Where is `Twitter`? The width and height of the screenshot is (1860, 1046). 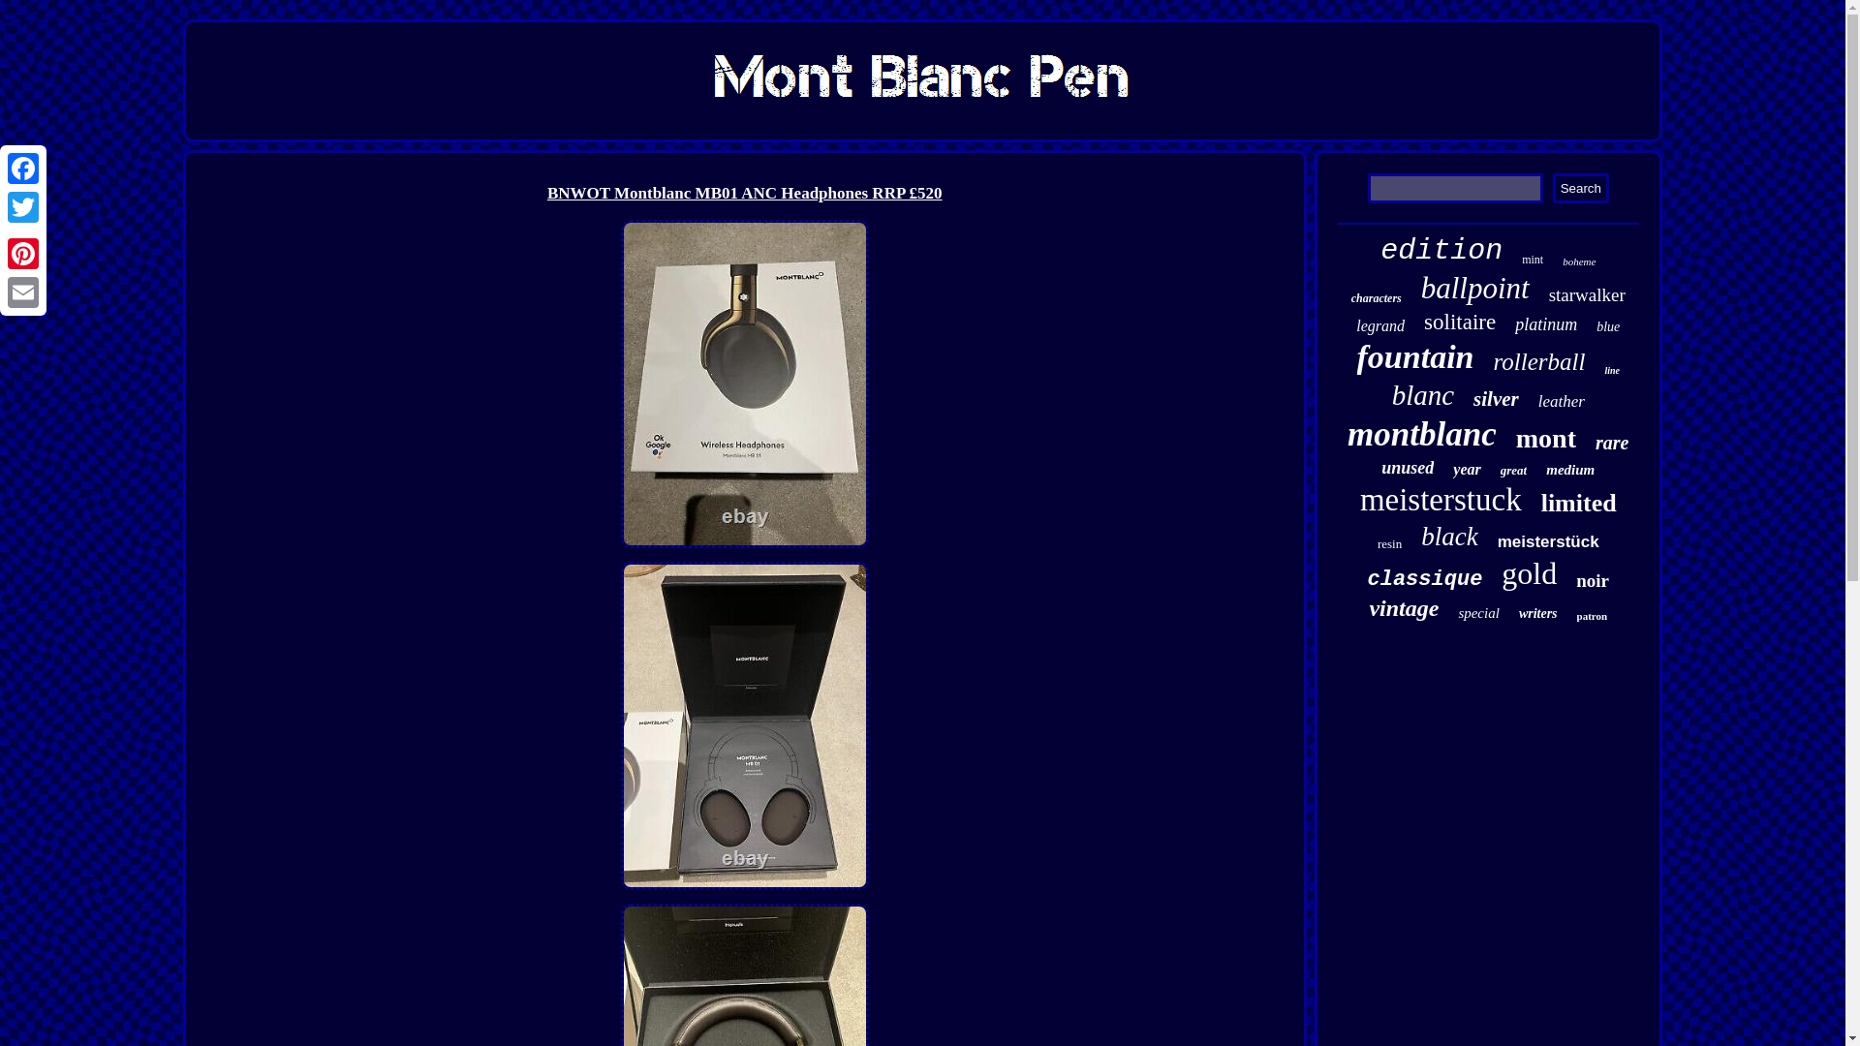 Twitter is located at coordinates (23, 207).